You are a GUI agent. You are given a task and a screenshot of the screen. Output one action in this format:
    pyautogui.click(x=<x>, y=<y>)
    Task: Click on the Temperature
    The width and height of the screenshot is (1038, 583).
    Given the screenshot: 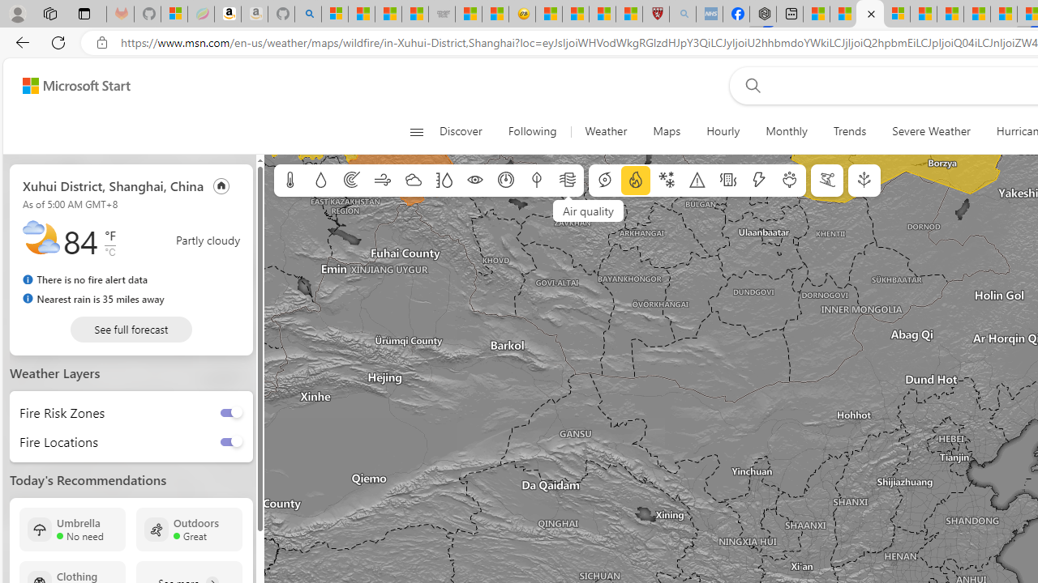 What is the action you would take?
    pyautogui.click(x=290, y=181)
    